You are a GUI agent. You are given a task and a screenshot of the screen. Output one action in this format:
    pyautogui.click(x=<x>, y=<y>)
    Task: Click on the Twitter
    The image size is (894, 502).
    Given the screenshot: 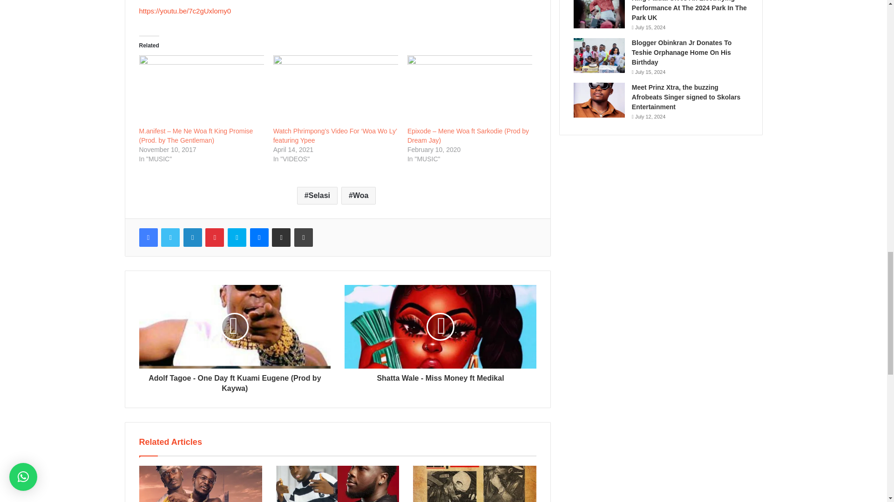 What is the action you would take?
    pyautogui.click(x=170, y=238)
    